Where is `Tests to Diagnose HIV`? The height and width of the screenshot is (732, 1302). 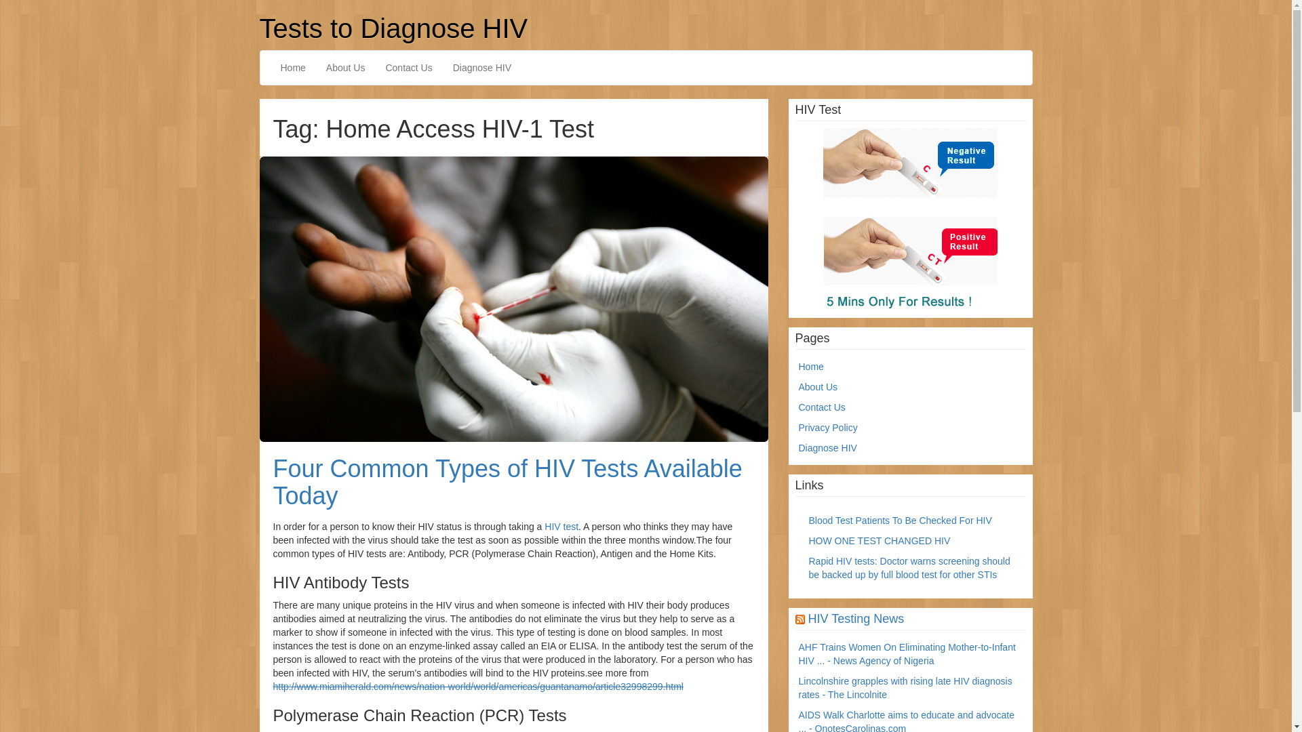 Tests to Diagnose HIV is located at coordinates (393, 28).